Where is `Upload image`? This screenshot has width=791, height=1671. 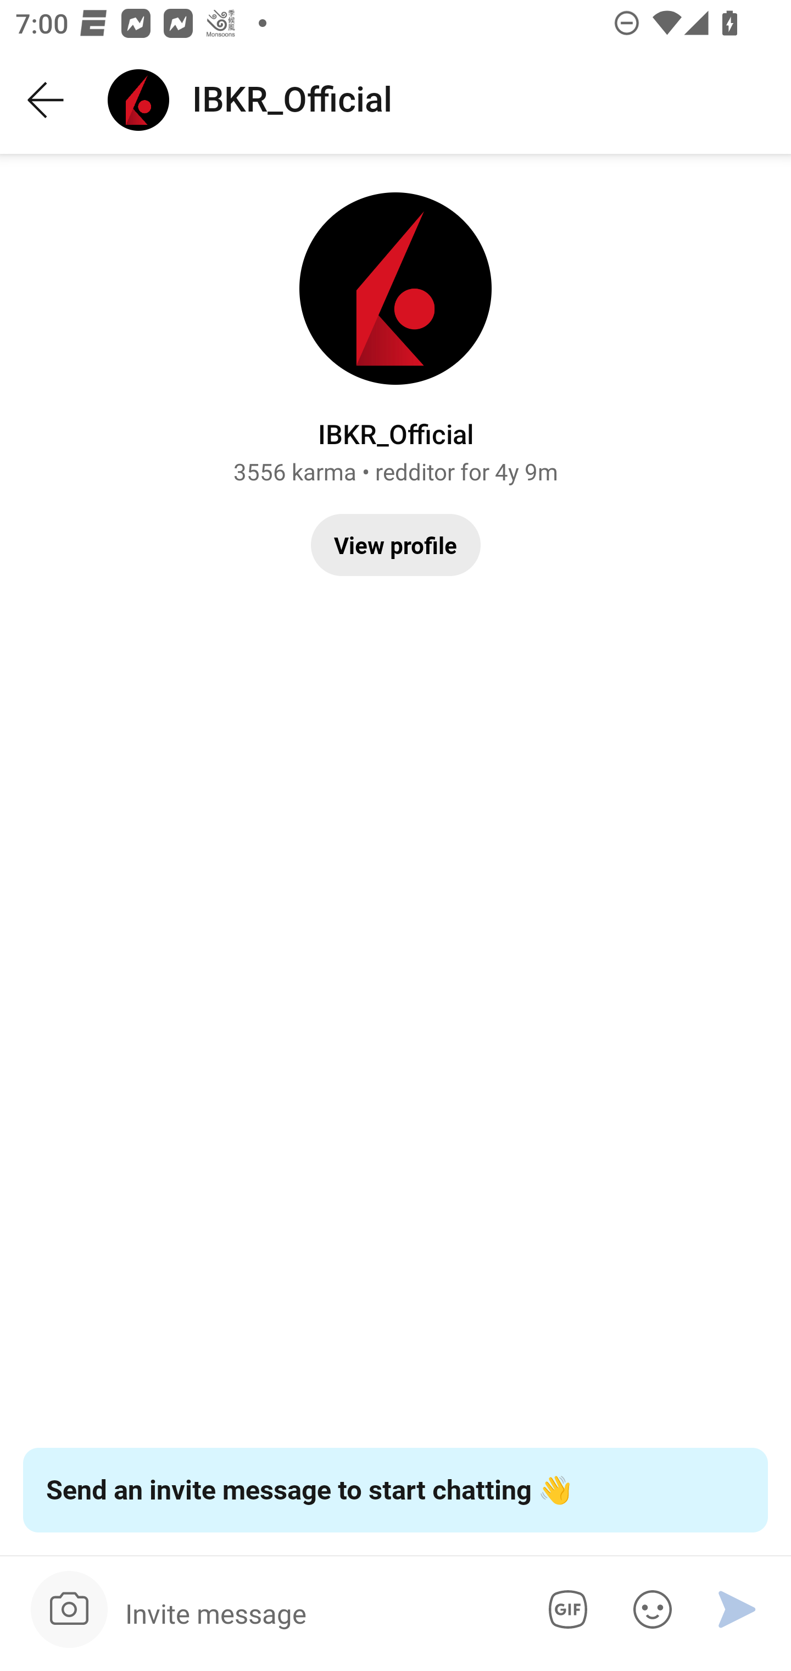
Upload image is located at coordinates (69, 1609).